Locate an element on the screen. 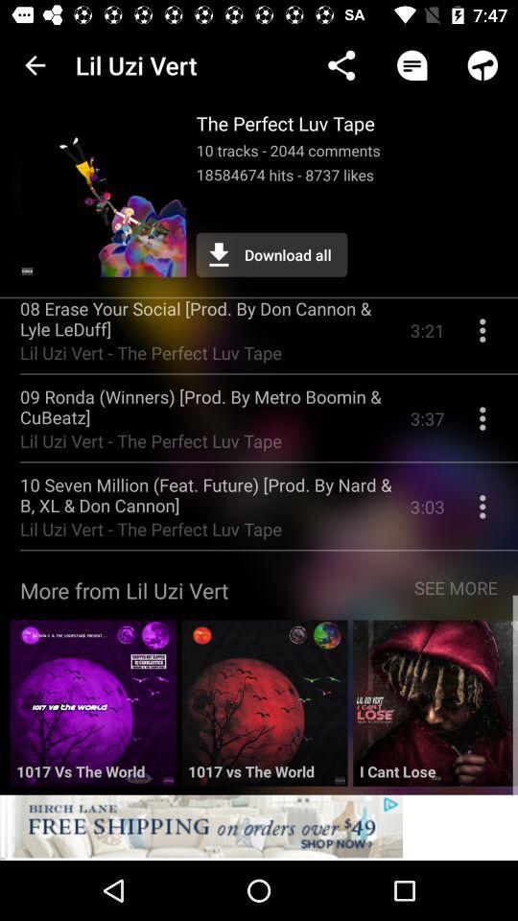  open item next to lil uzi vert icon is located at coordinates (35, 65).